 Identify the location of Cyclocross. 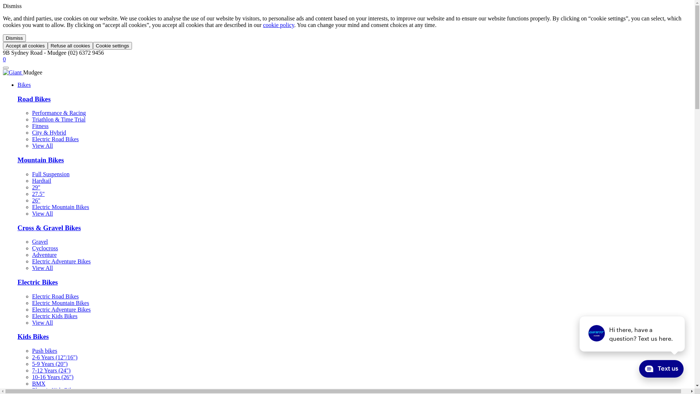
(45, 248).